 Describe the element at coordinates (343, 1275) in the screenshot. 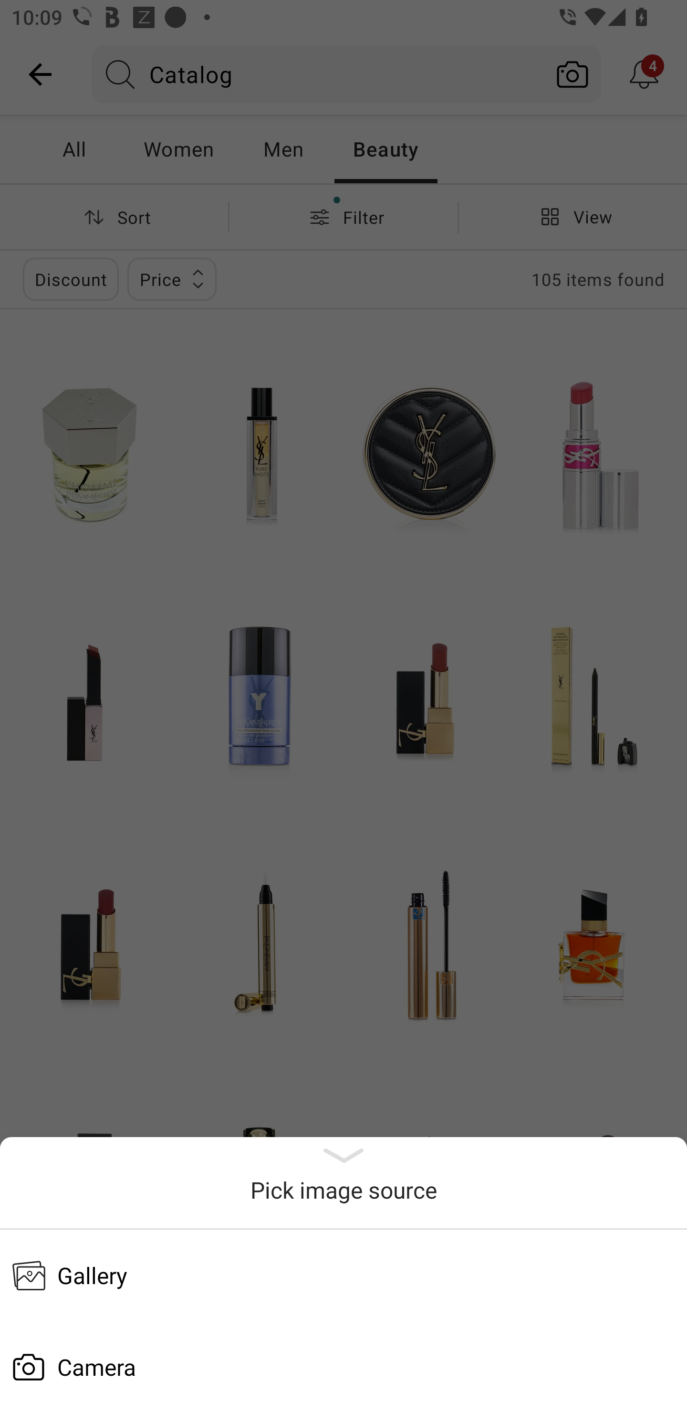

I see `Gallery` at that location.